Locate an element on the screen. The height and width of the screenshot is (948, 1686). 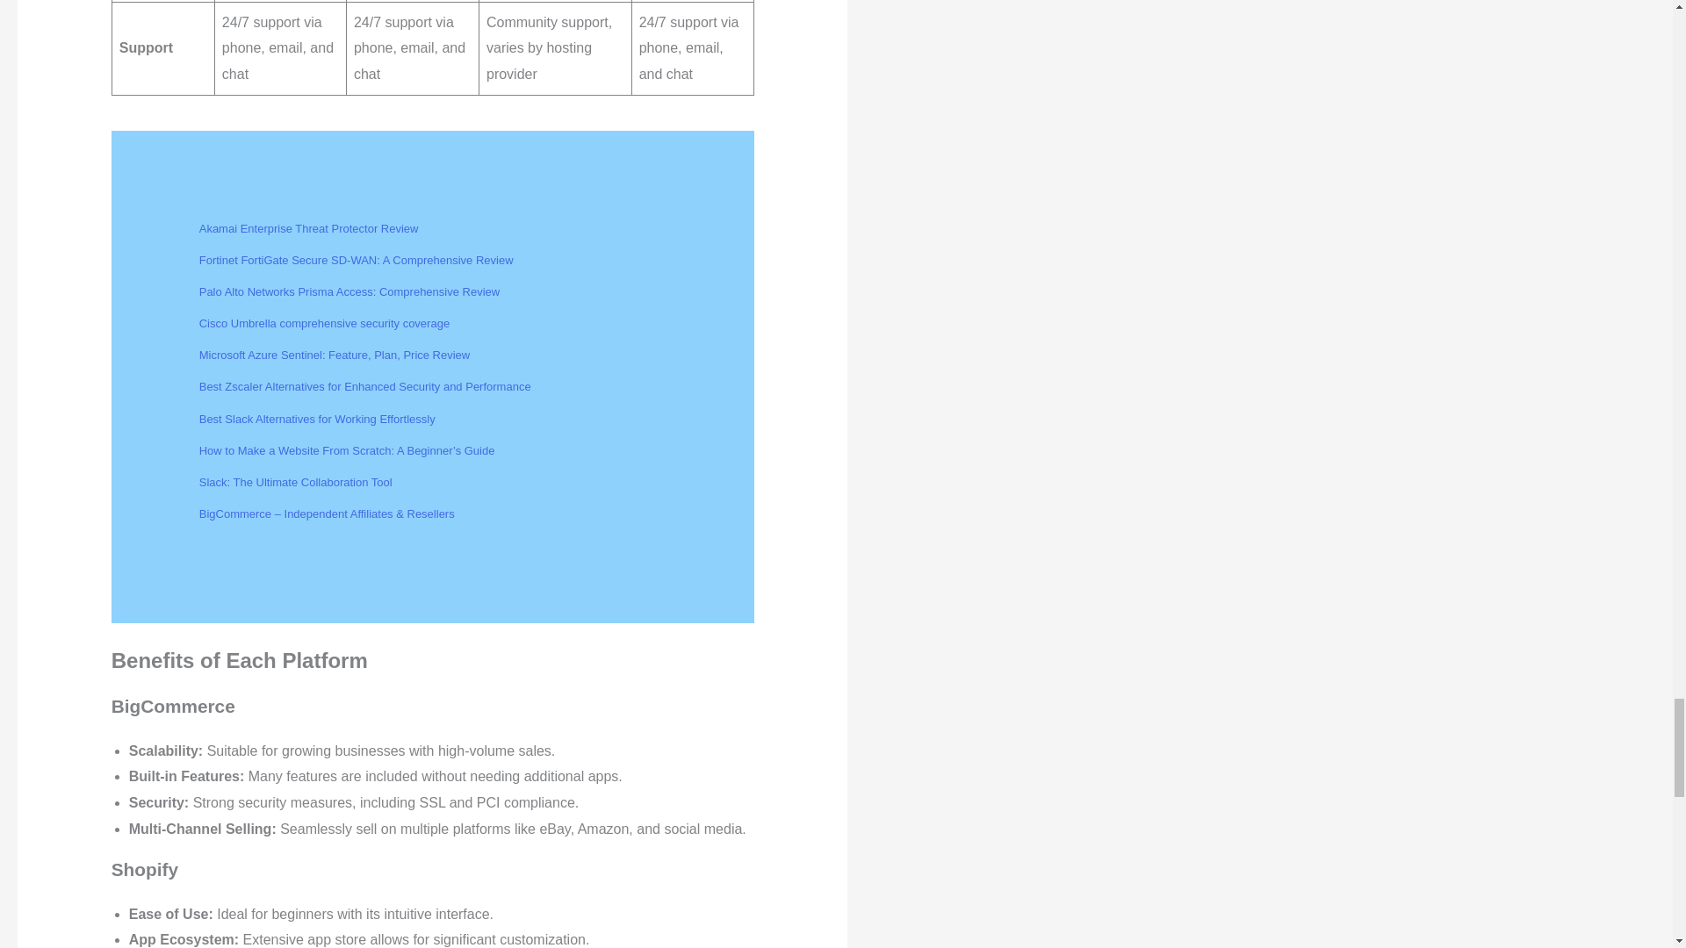
Best Slack Alternatives for Working Effortlessly is located at coordinates (316, 418).